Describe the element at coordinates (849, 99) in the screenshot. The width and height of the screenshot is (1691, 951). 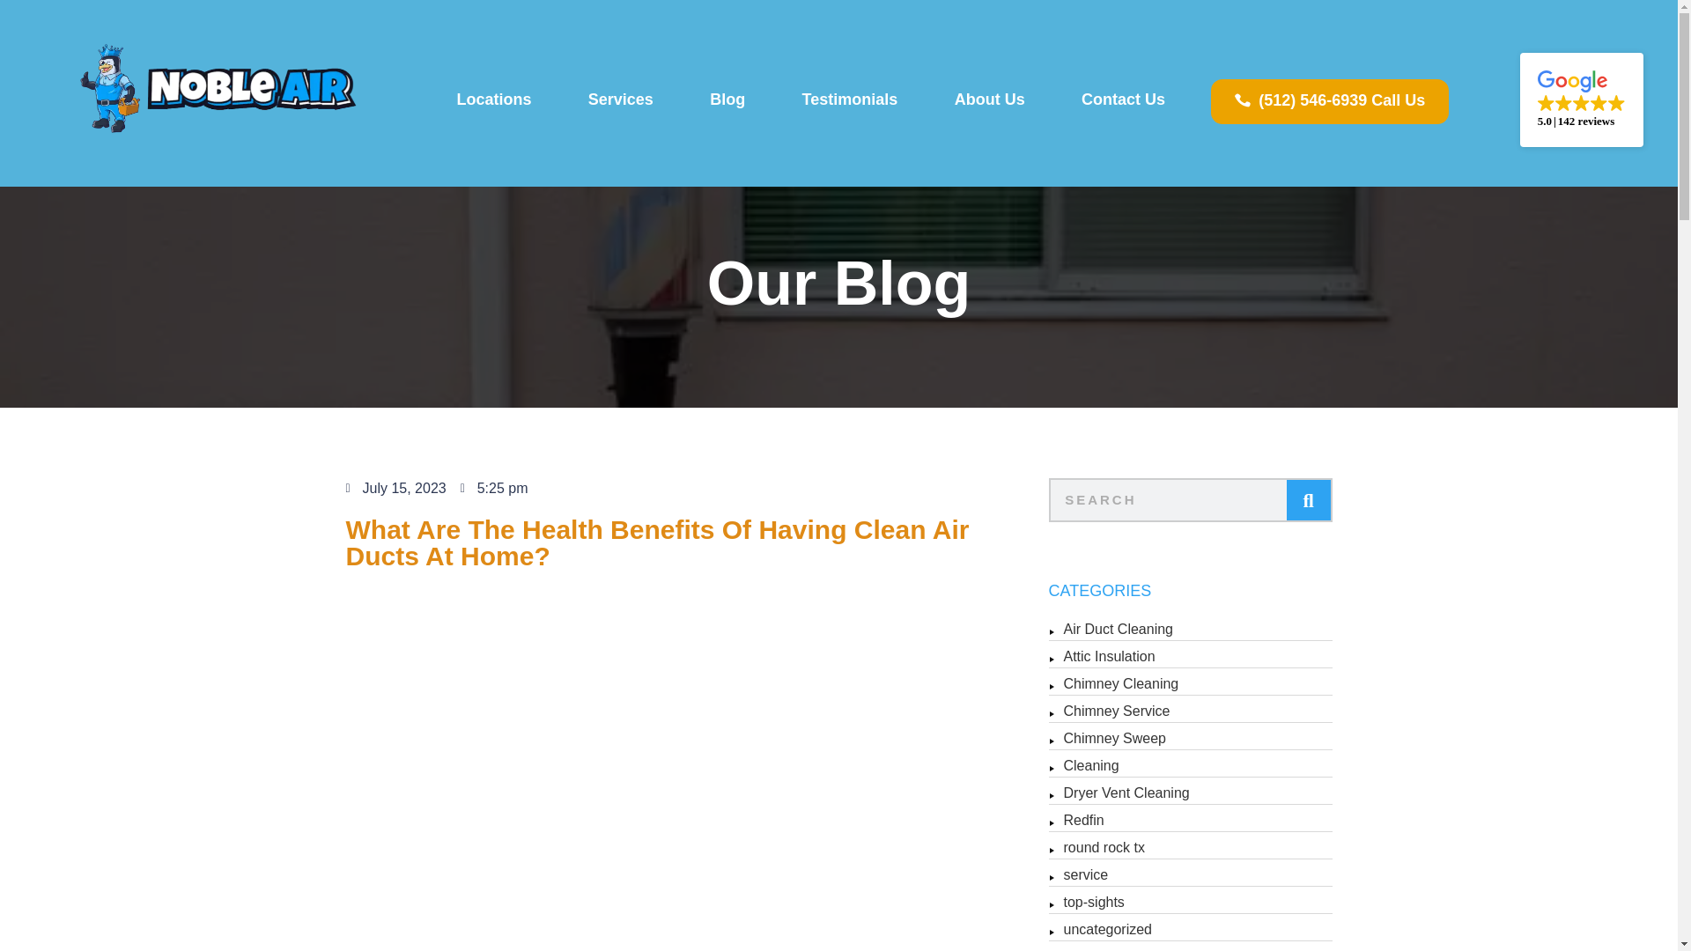
I see `Testimonials` at that location.